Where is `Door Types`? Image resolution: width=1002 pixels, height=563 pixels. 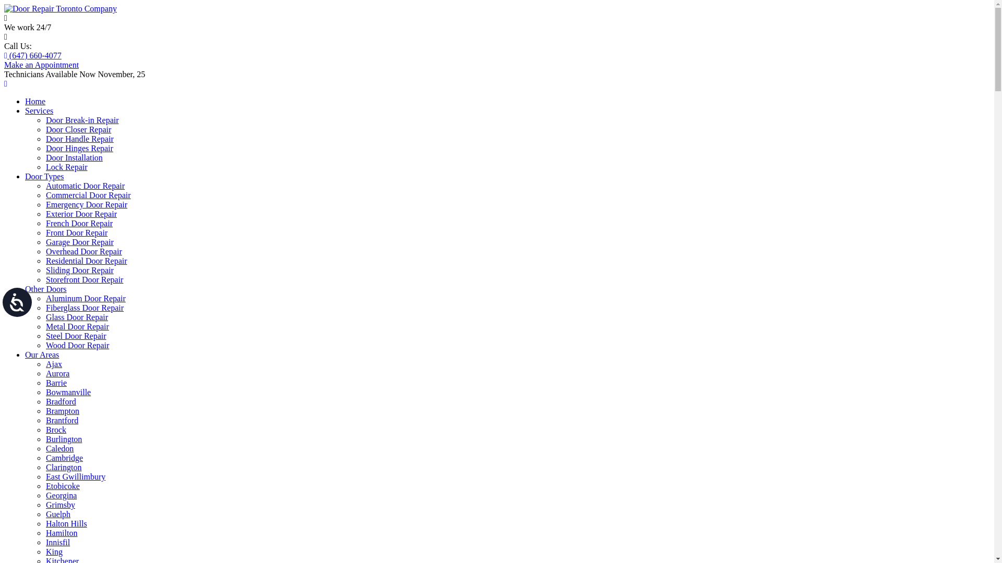 Door Types is located at coordinates (44, 176).